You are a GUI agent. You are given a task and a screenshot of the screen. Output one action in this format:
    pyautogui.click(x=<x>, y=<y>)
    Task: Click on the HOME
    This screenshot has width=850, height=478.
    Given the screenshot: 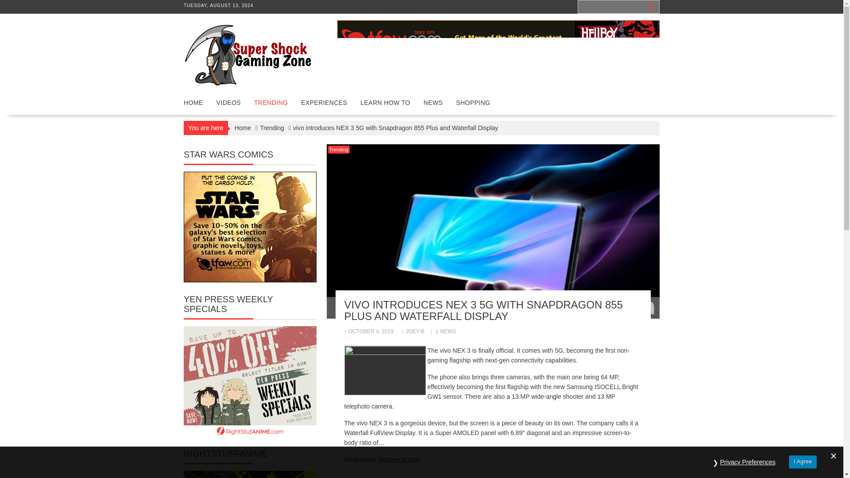 What is the action you would take?
    pyautogui.click(x=193, y=103)
    